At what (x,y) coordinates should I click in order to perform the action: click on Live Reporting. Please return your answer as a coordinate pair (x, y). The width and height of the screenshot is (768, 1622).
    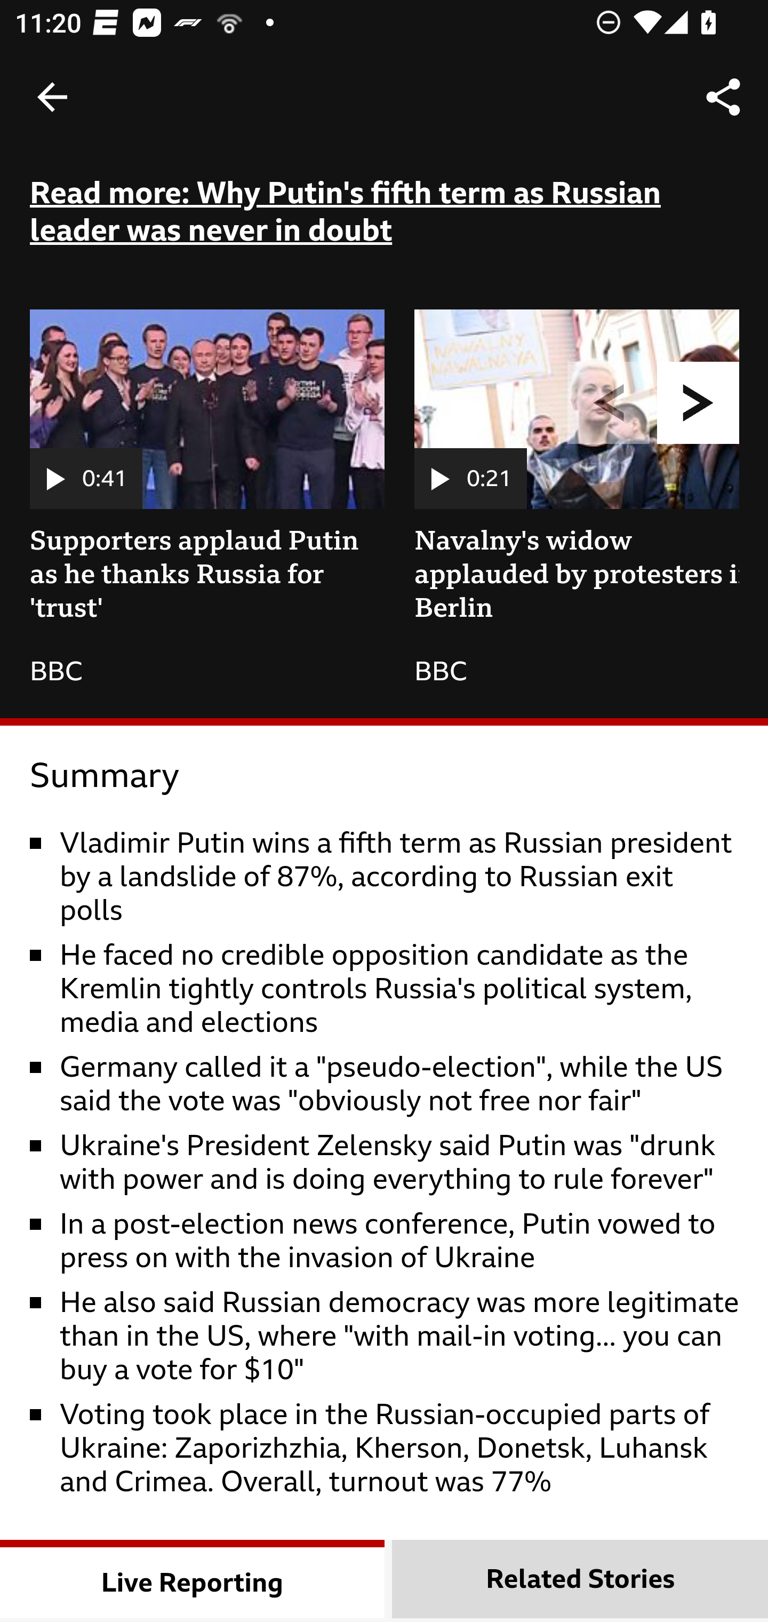
    Looking at the image, I should click on (193, 1579).